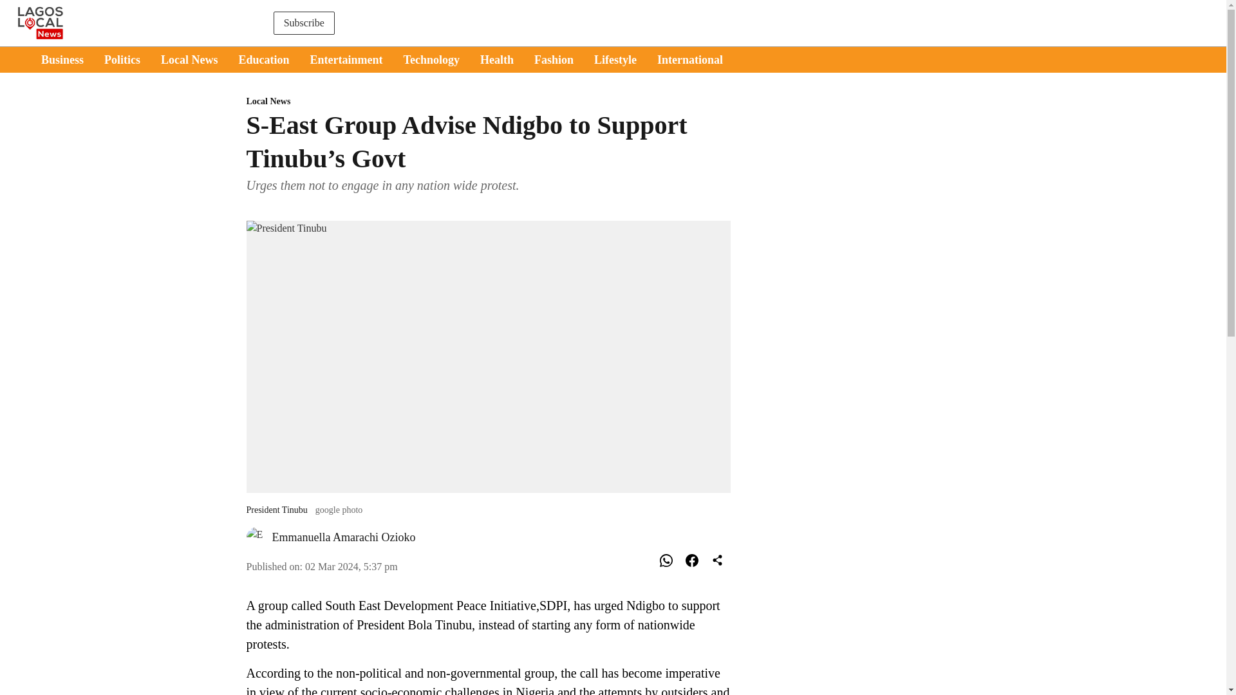 This screenshot has width=1236, height=695. I want to click on Entertainment, so click(346, 59).